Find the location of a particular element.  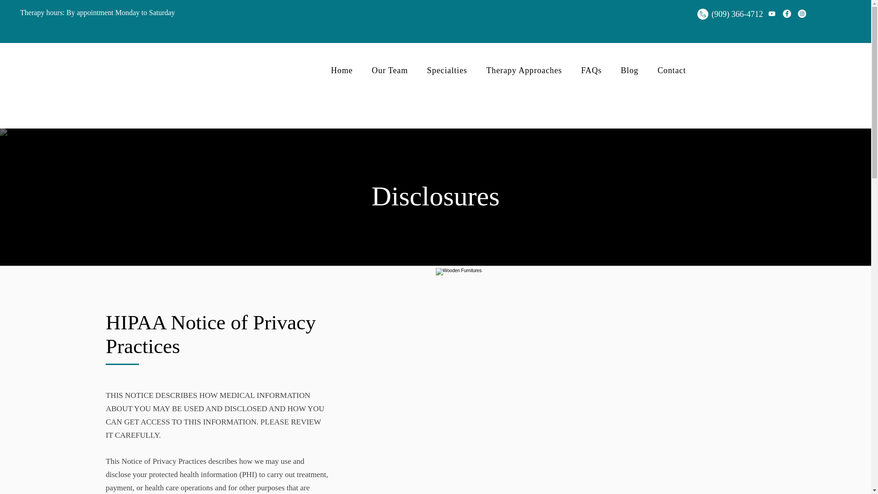

FAQs is located at coordinates (591, 70).